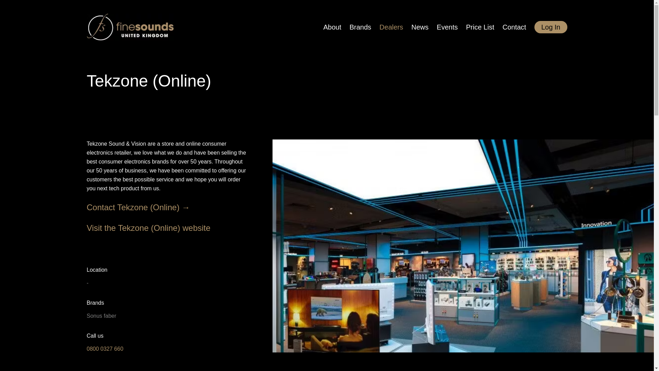  I want to click on 0800 0327 660, so click(105, 348).